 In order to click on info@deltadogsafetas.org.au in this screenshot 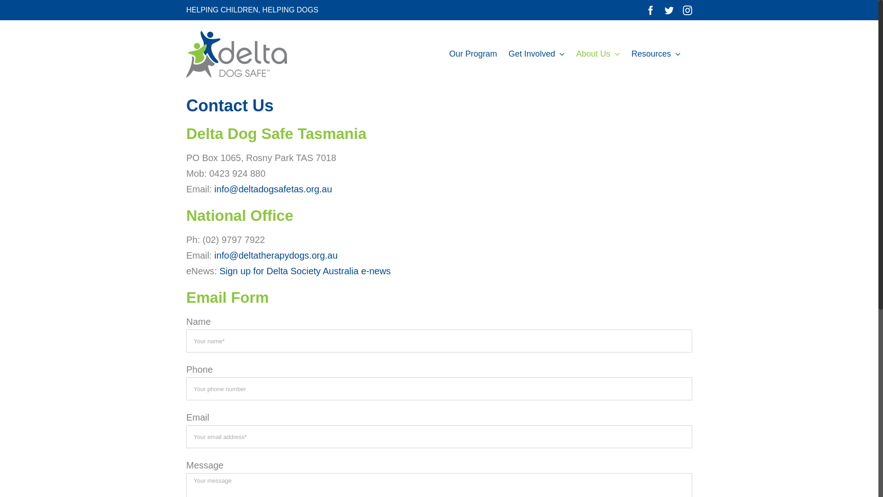, I will do `click(273, 189)`.